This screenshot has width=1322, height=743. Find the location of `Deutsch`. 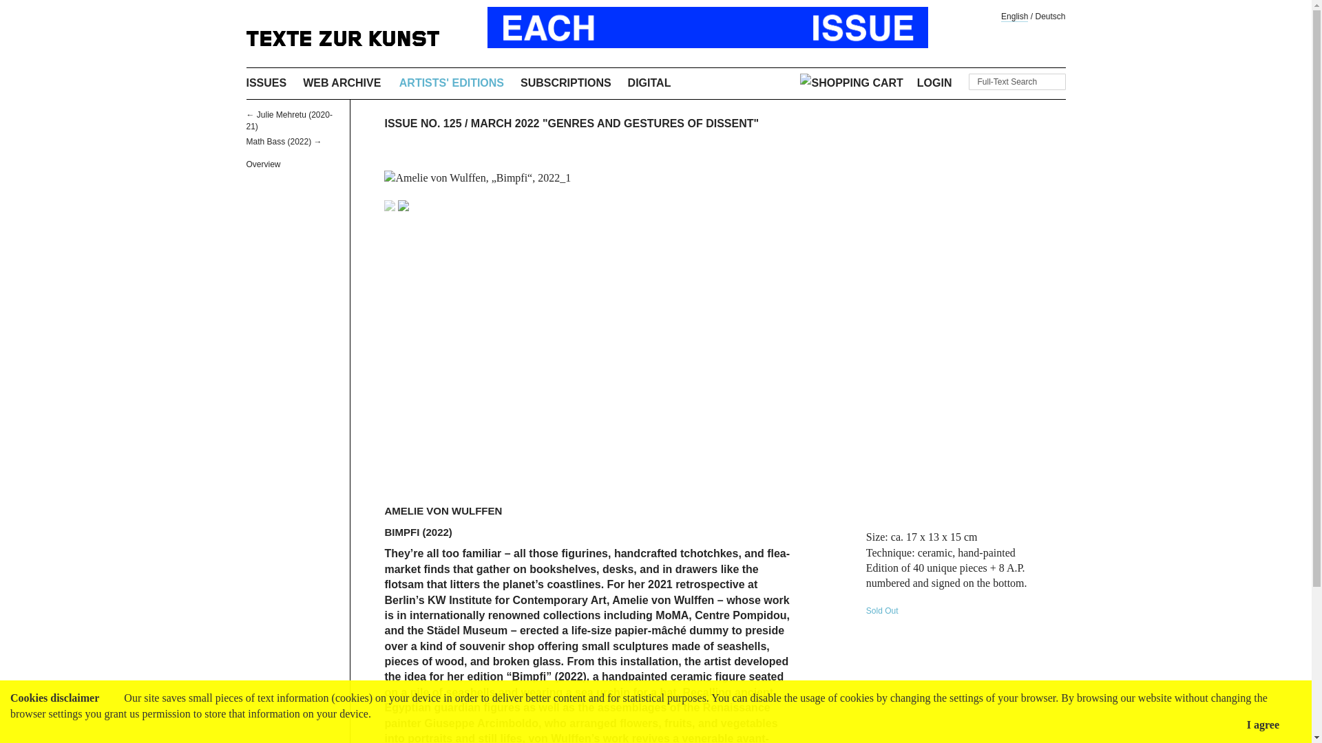

Deutsch is located at coordinates (1050, 17).